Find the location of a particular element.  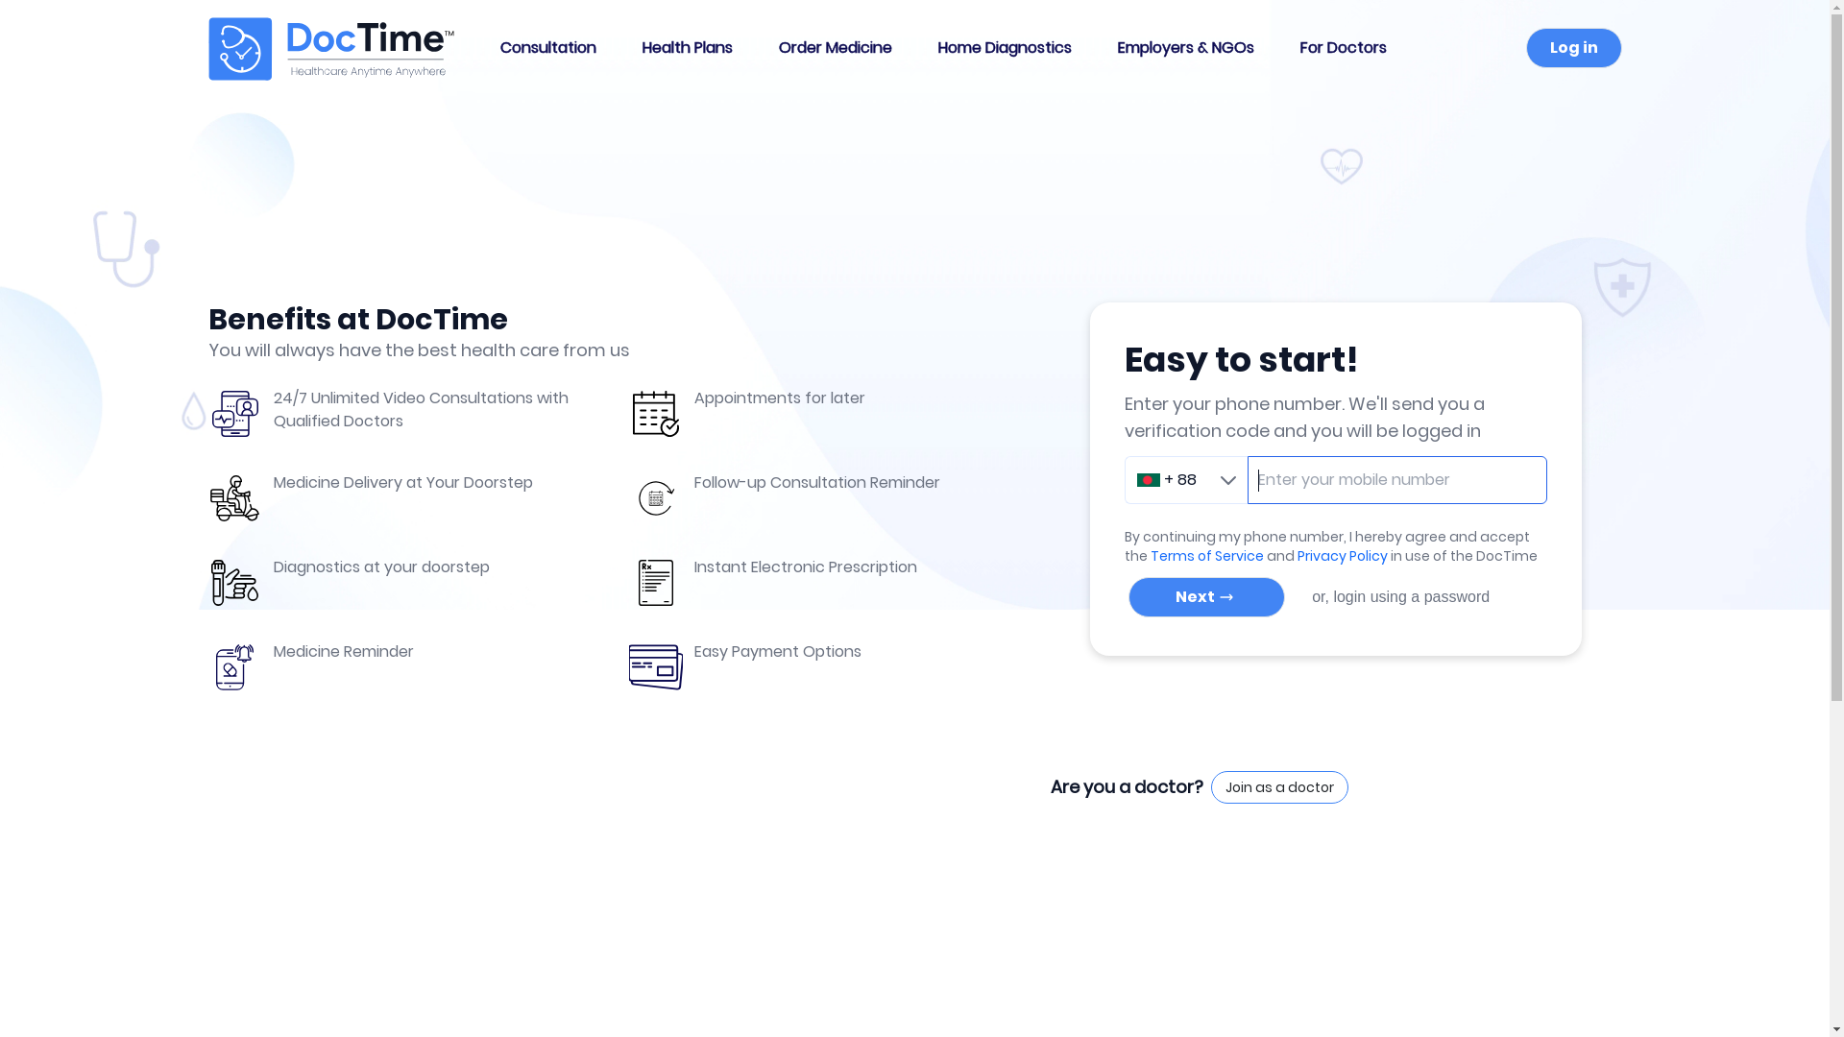

Order Medicine is located at coordinates (835, 48).